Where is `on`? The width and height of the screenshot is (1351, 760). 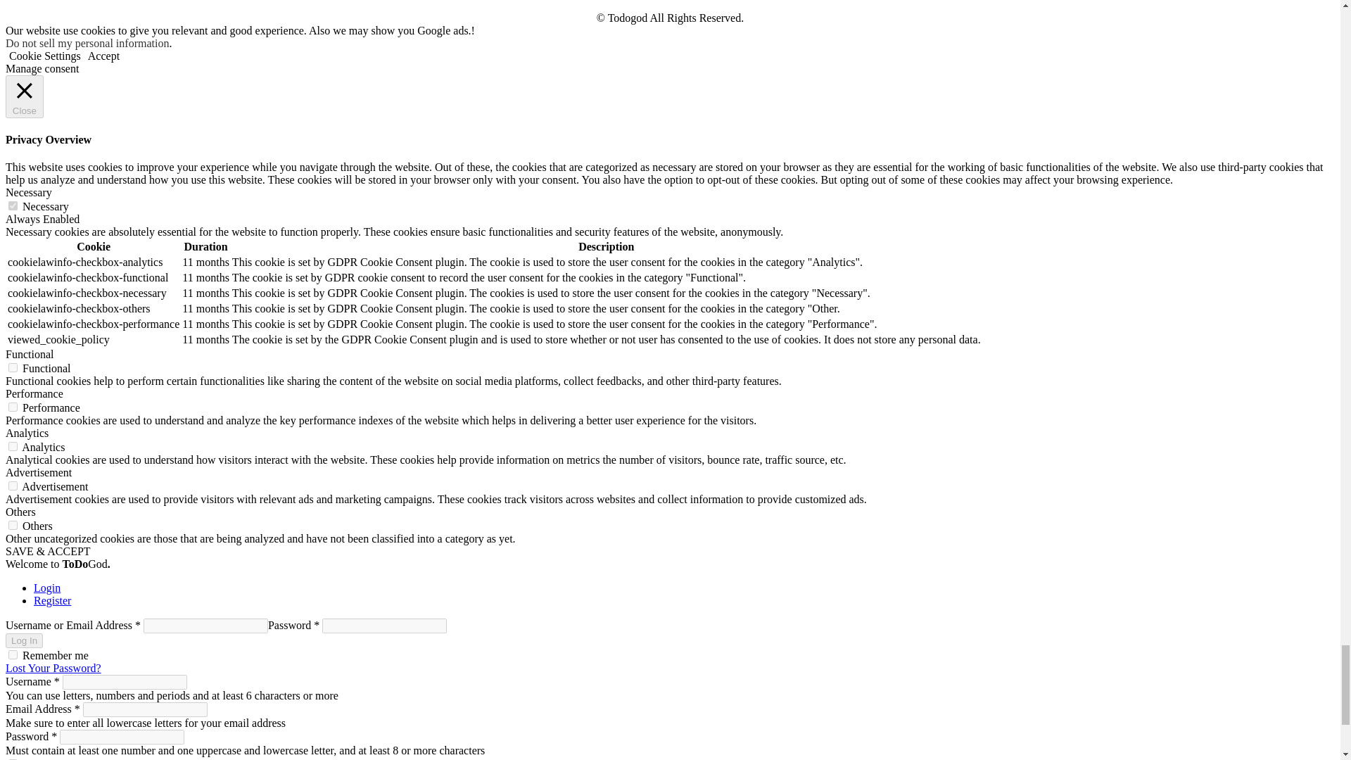 on is located at coordinates (13, 486).